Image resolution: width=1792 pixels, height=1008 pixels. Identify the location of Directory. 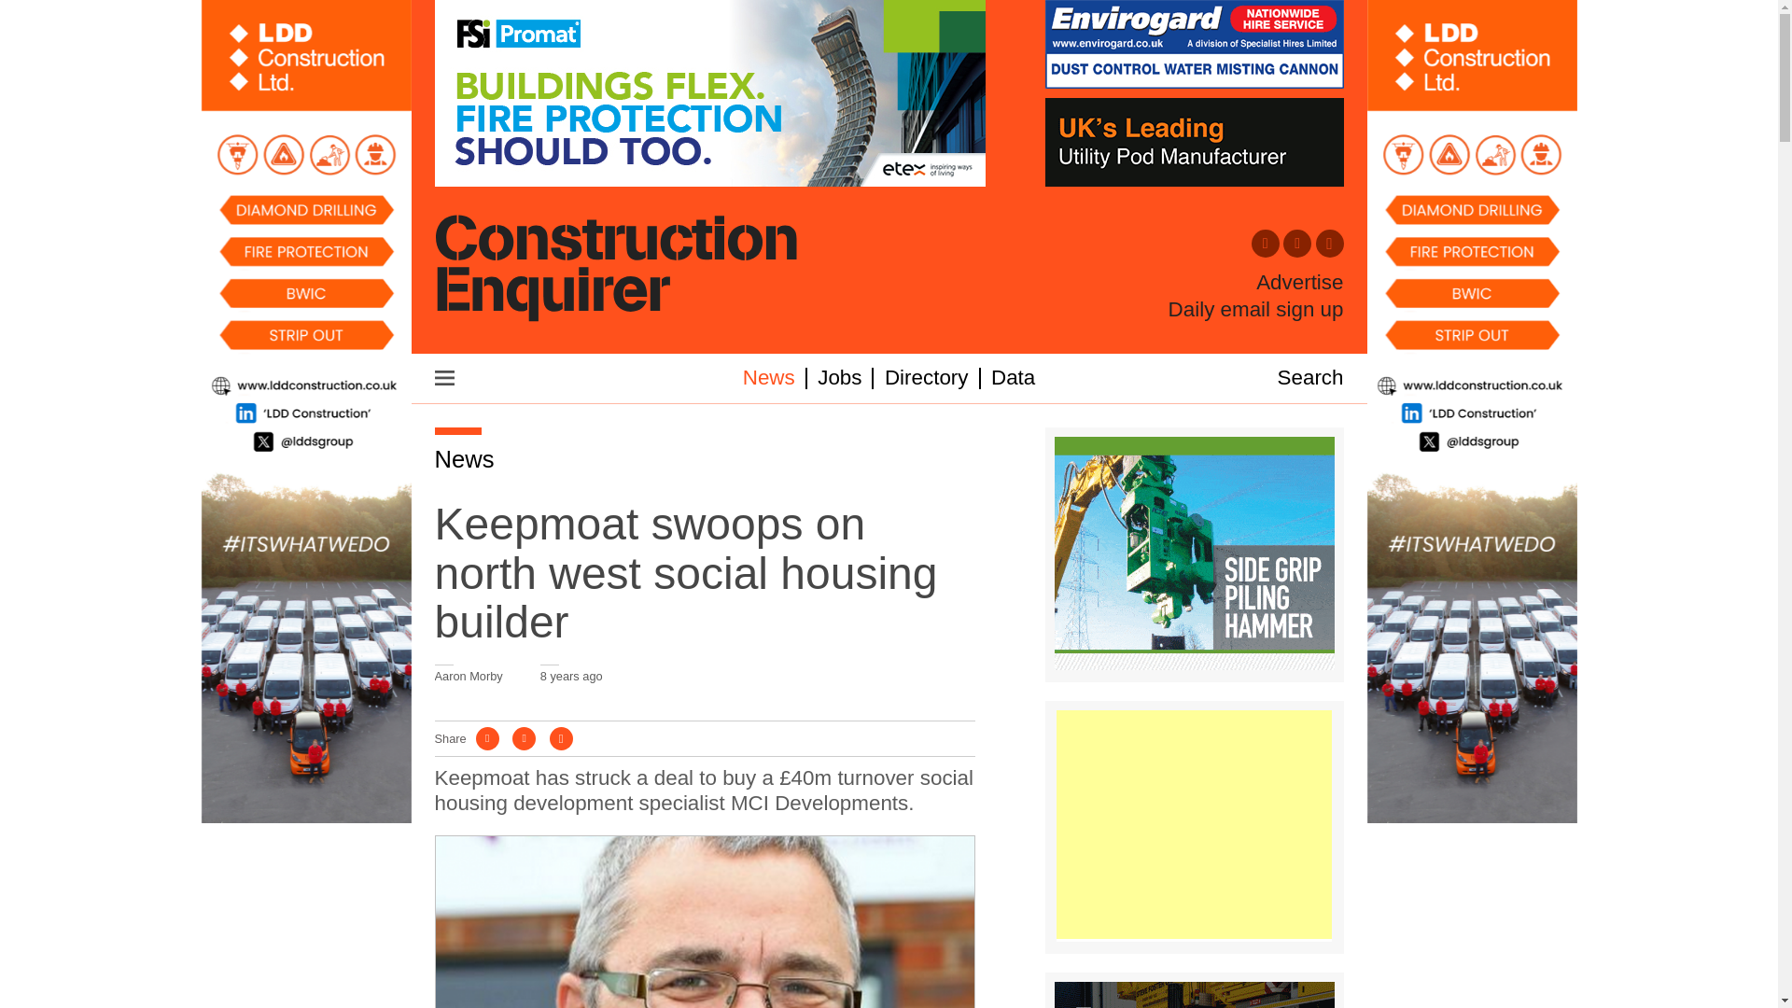
(927, 377).